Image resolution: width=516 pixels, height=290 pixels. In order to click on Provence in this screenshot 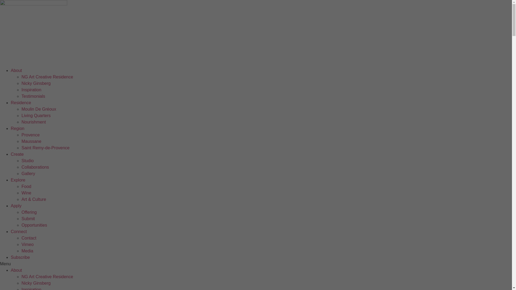, I will do `click(31, 135)`.